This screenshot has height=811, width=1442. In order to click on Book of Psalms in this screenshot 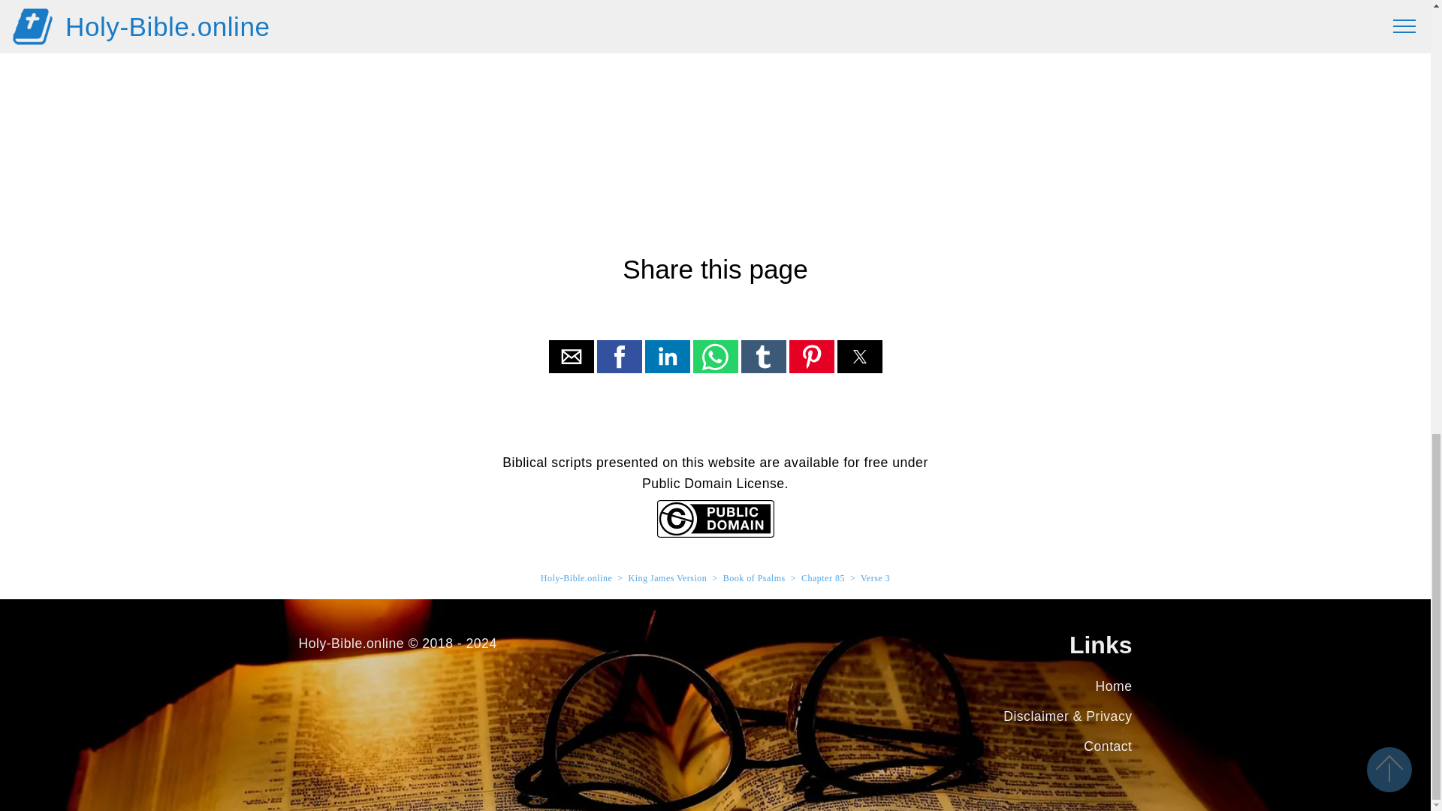, I will do `click(754, 577)`.